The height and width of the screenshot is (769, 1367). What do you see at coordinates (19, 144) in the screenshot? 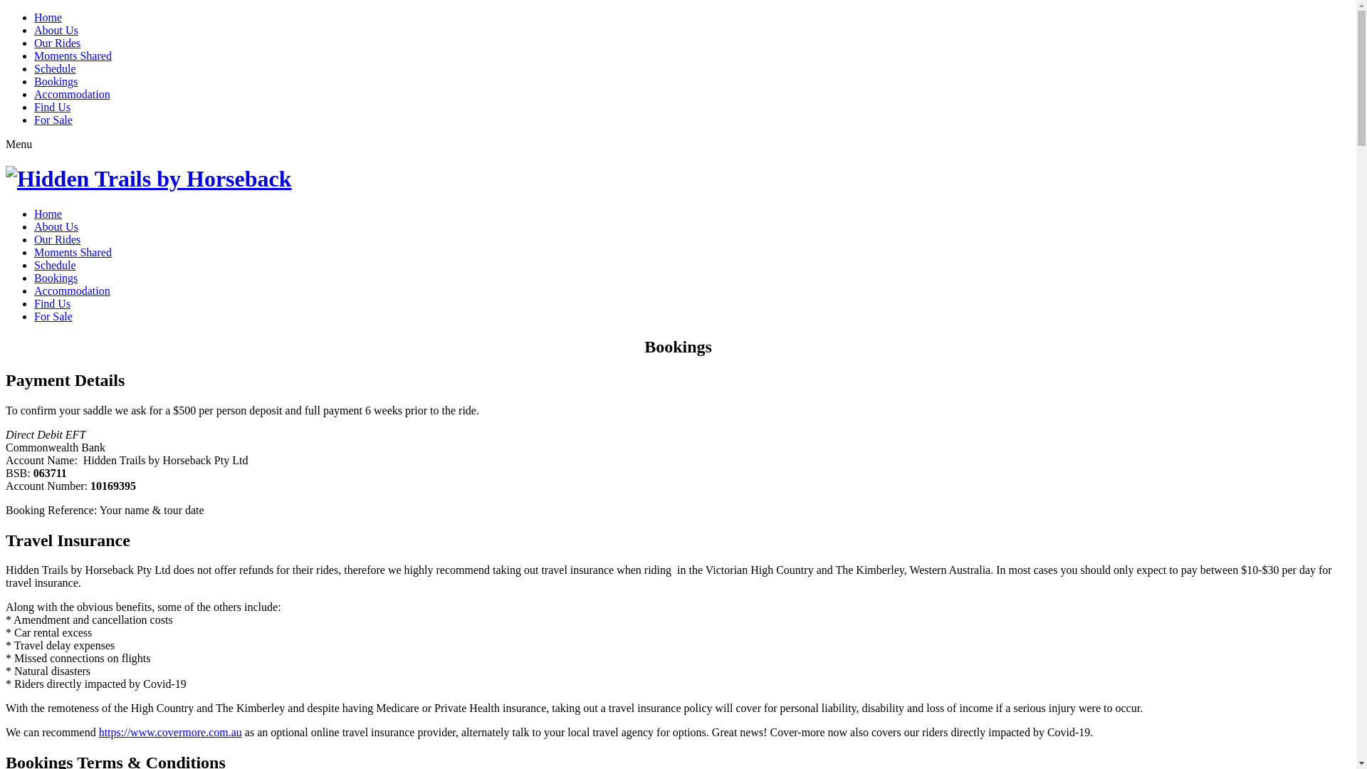
I see `Menu` at bounding box center [19, 144].